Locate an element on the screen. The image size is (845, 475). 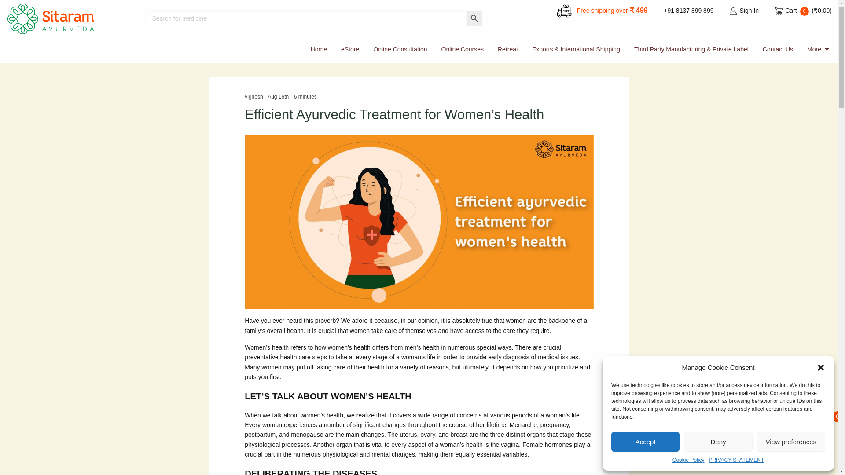
Cookie Policy is located at coordinates (688, 460).